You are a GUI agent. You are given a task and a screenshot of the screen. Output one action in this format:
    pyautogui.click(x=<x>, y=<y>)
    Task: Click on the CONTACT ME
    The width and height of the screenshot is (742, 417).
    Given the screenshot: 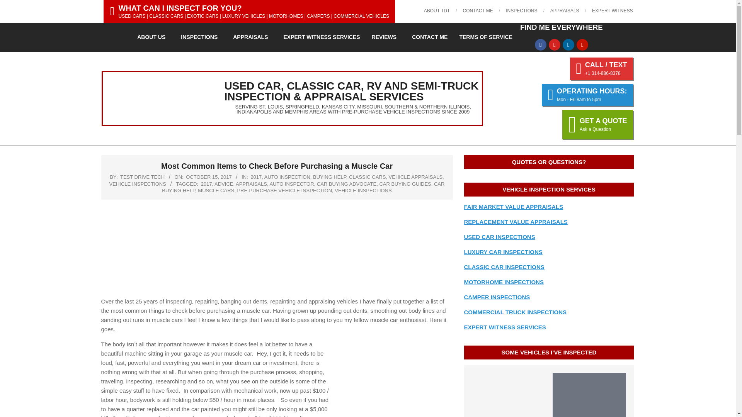 What is the action you would take?
    pyautogui.click(x=478, y=10)
    